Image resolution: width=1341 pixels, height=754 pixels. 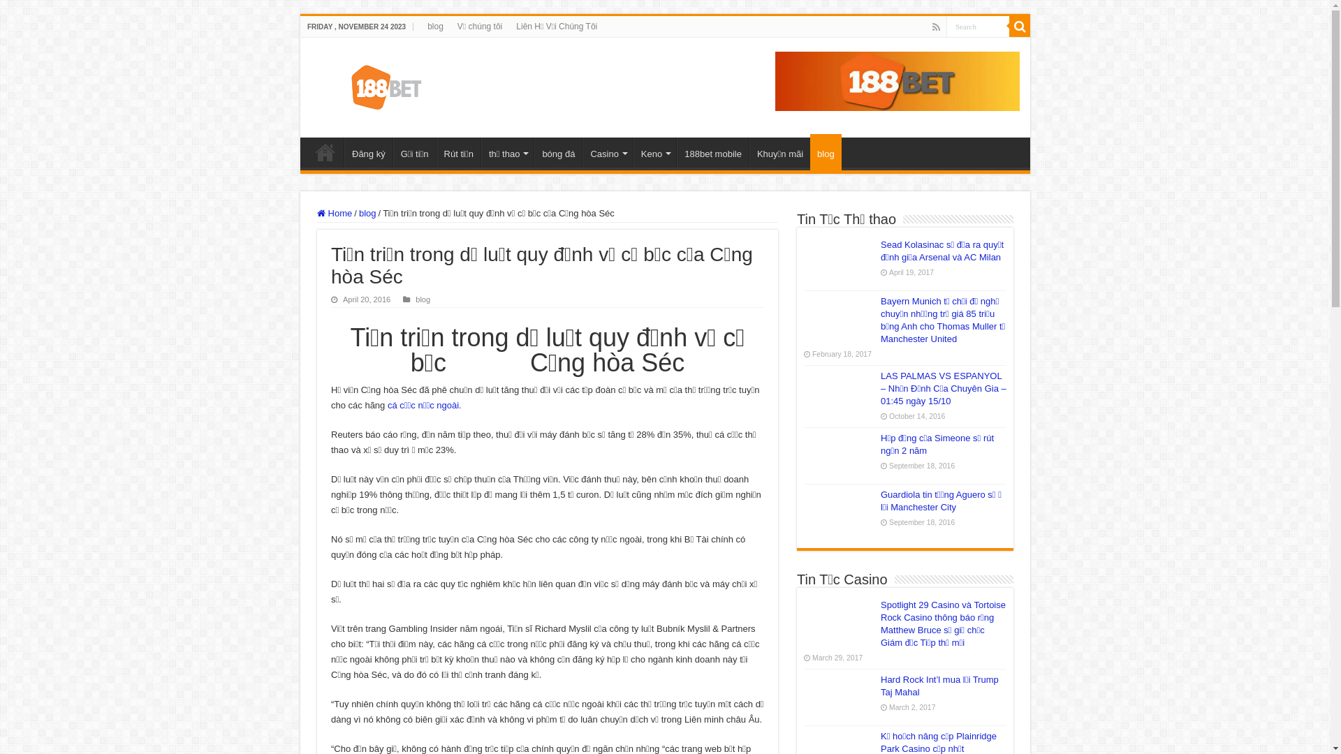 What do you see at coordinates (1020, 27) in the screenshot?
I see `Search` at bounding box center [1020, 27].